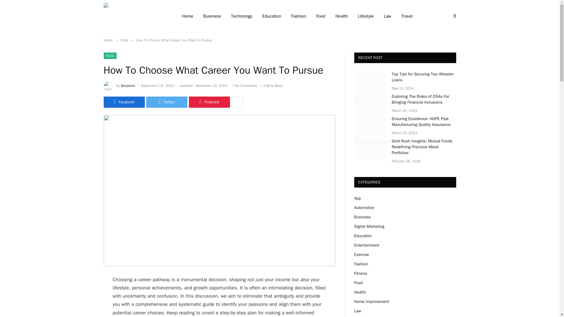 The image size is (564, 317). I want to click on Education, so click(271, 16).